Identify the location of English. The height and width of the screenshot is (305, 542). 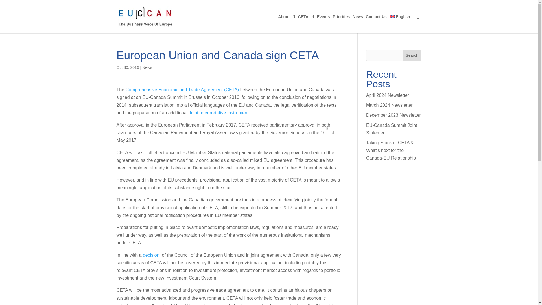
(400, 24).